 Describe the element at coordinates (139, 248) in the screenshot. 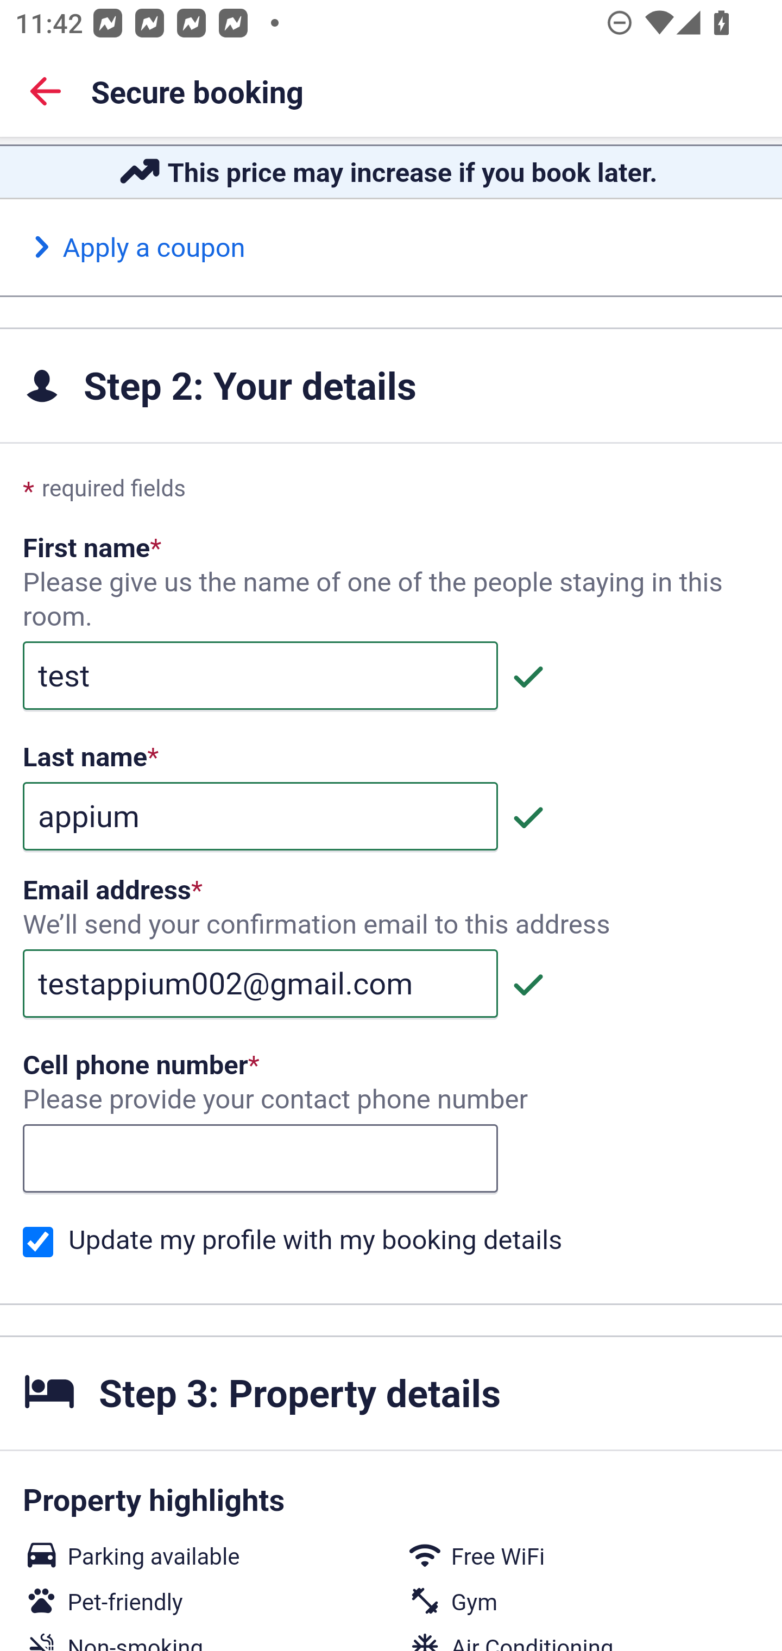

I see `Apply a coupon` at that location.